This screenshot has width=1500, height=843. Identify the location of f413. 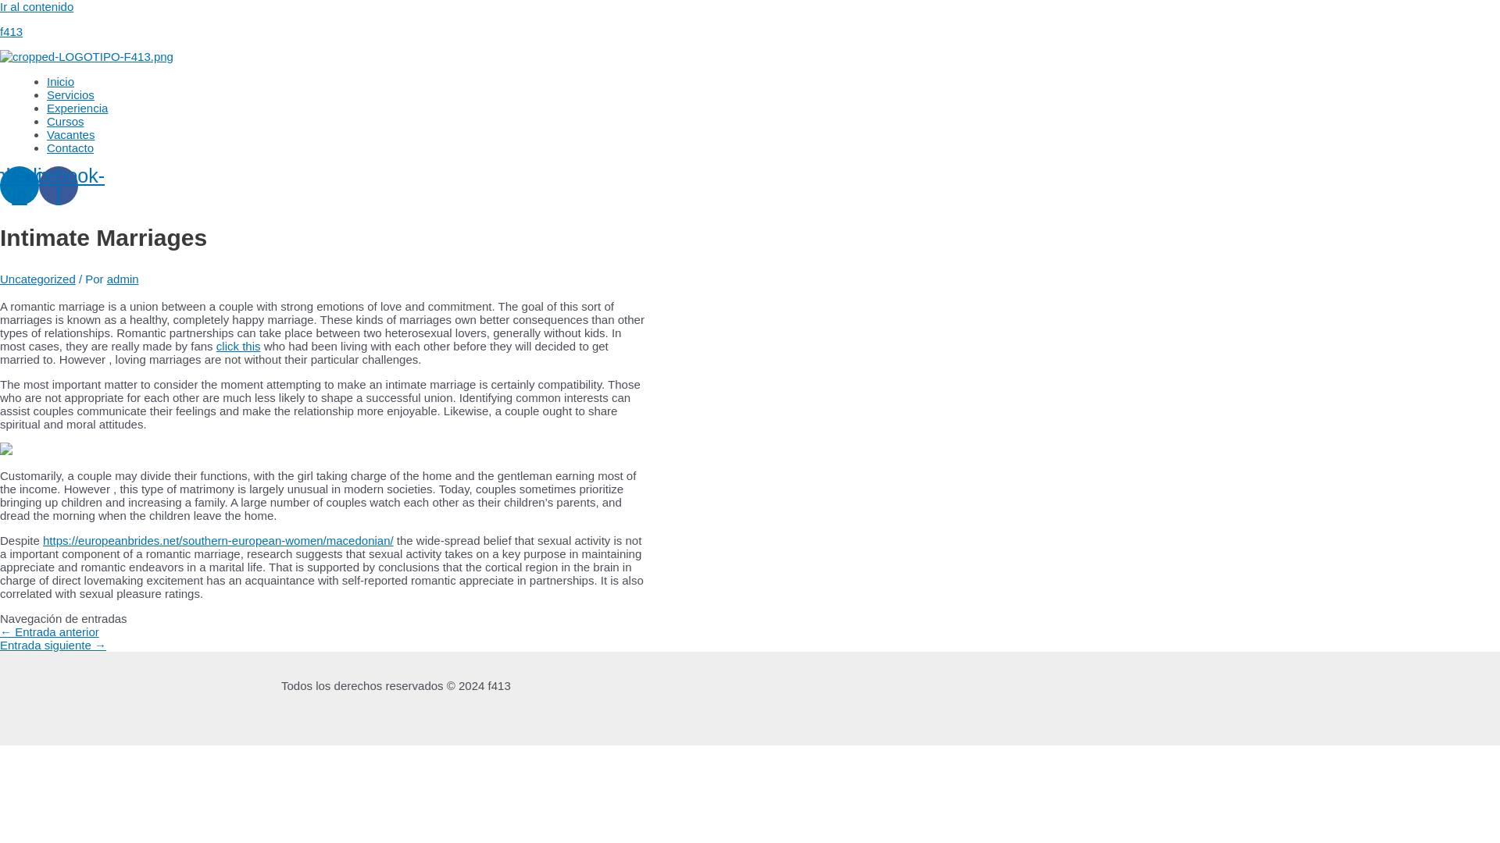
(11, 31).